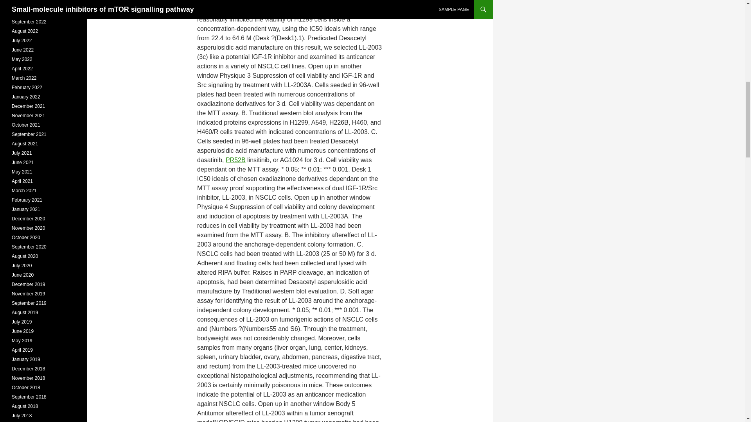 The image size is (751, 422). What do you see at coordinates (22, 41) in the screenshot?
I see `July 2022` at bounding box center [22, 41].